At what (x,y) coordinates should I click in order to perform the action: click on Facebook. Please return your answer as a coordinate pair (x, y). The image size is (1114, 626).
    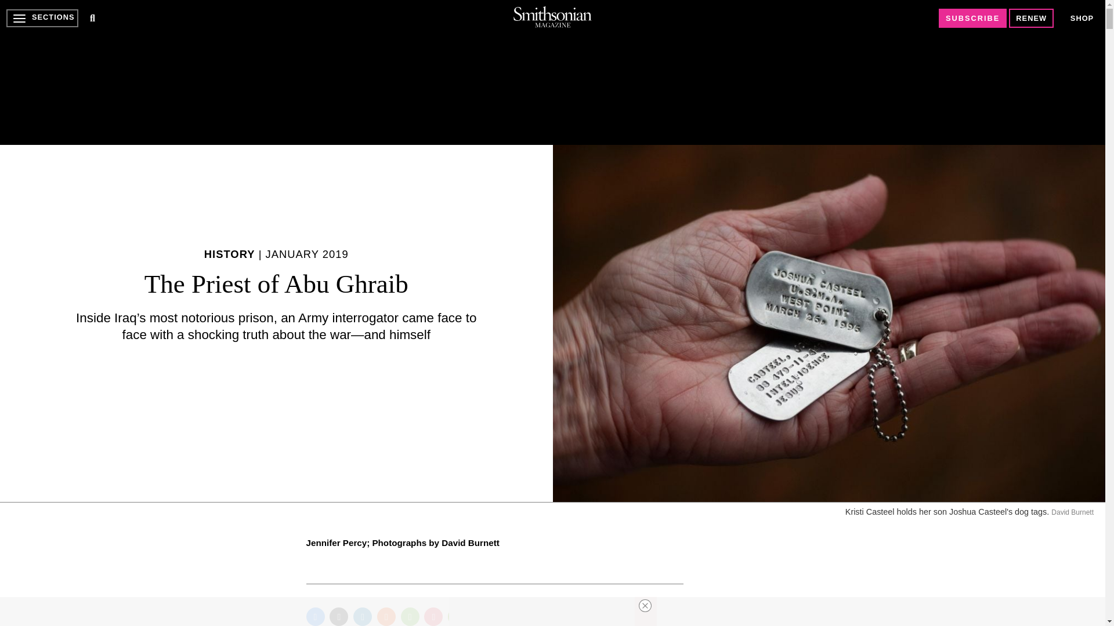
    Looking at the image, I should click on (316, 617).